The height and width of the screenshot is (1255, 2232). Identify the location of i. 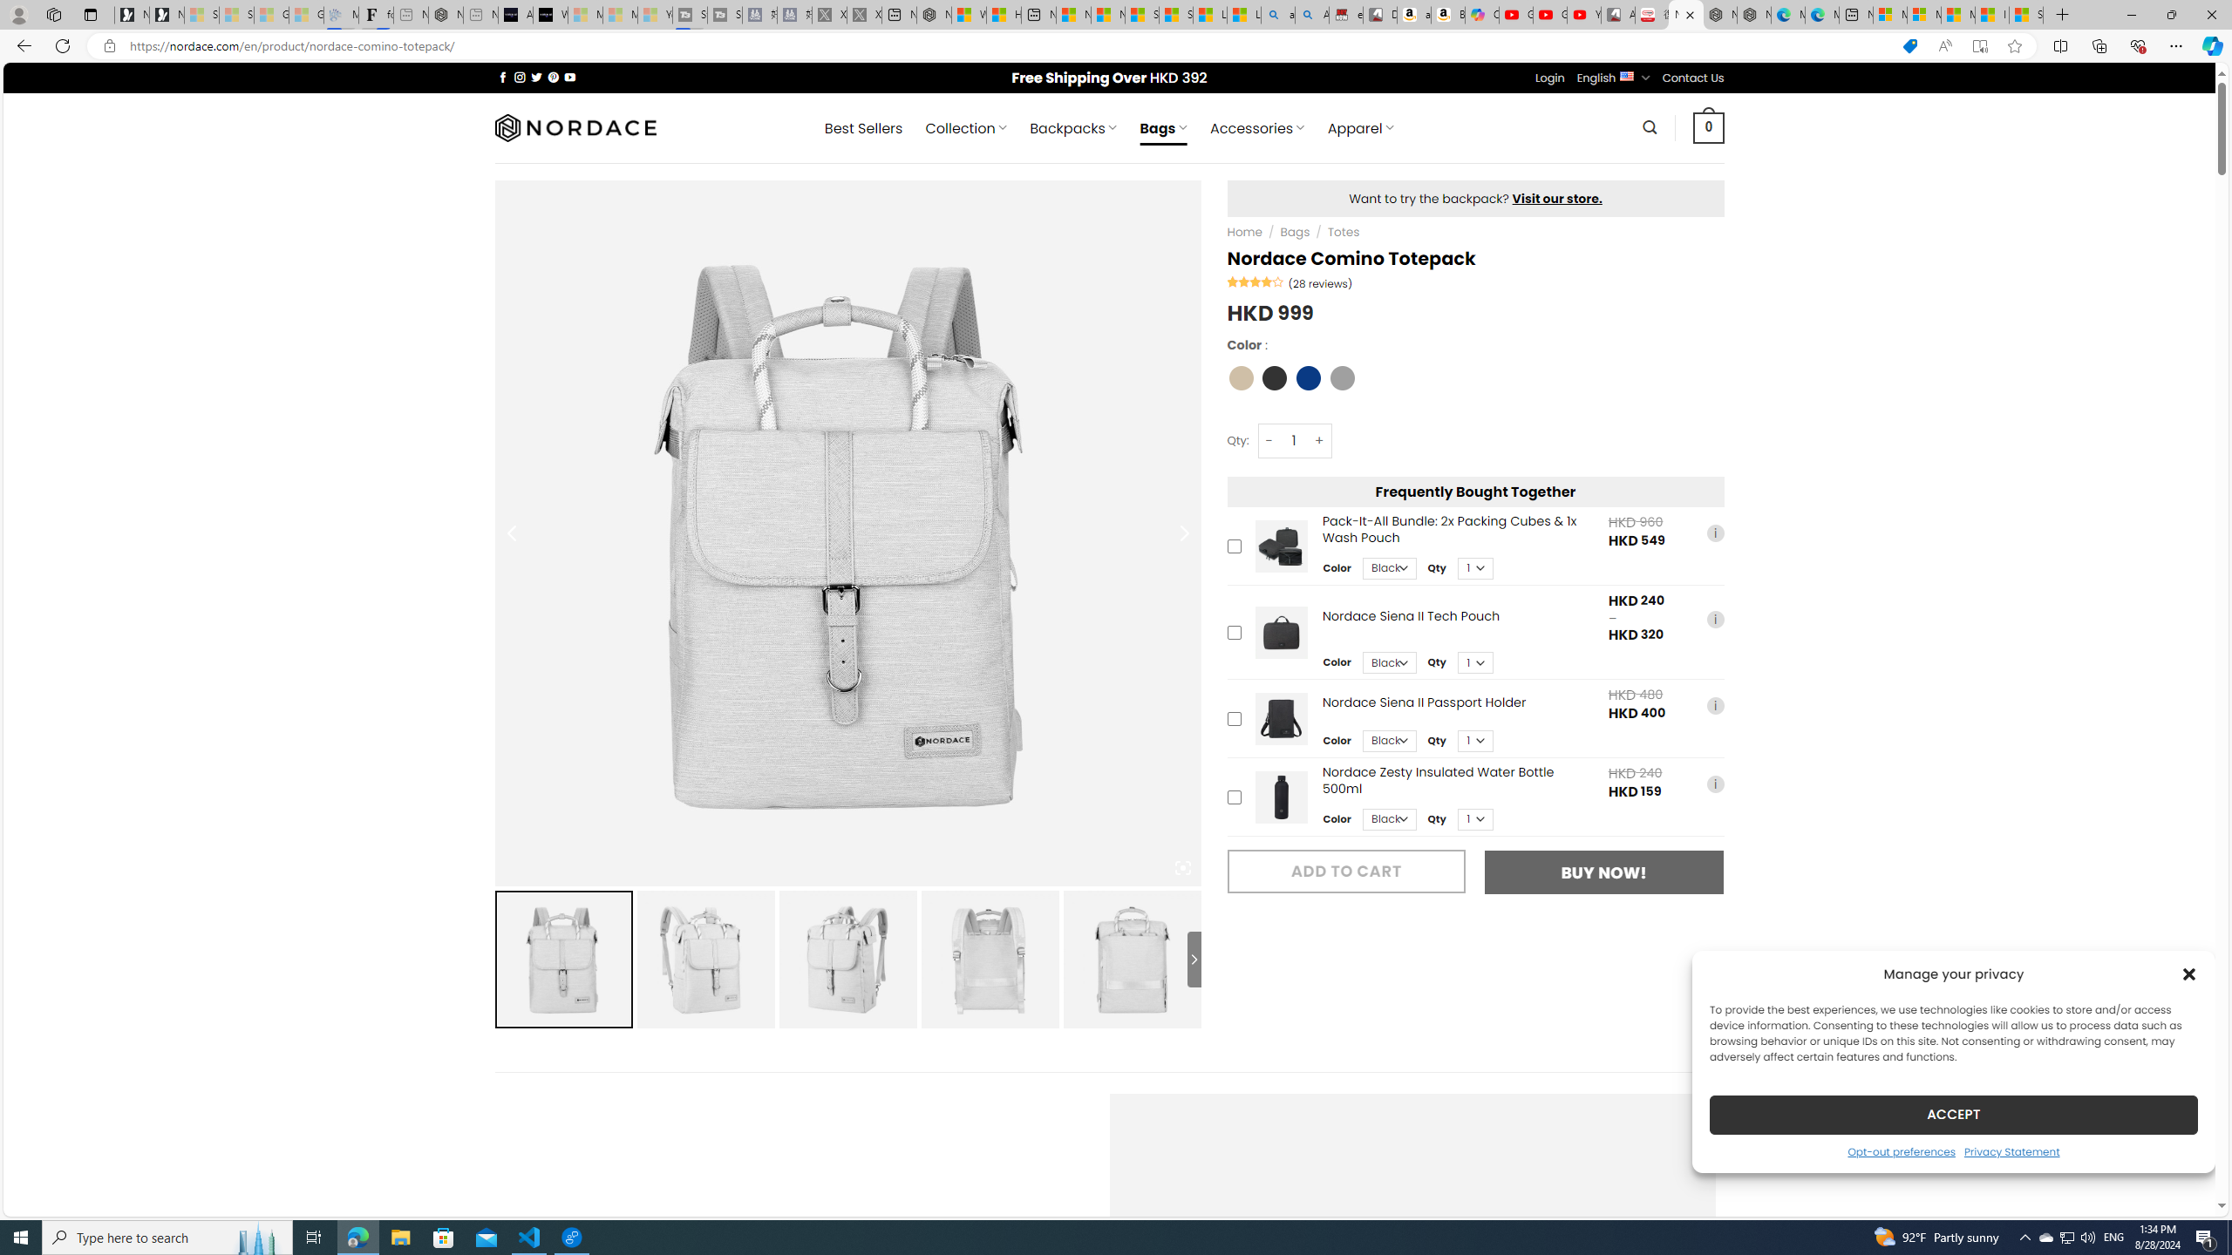
(1714, 784).